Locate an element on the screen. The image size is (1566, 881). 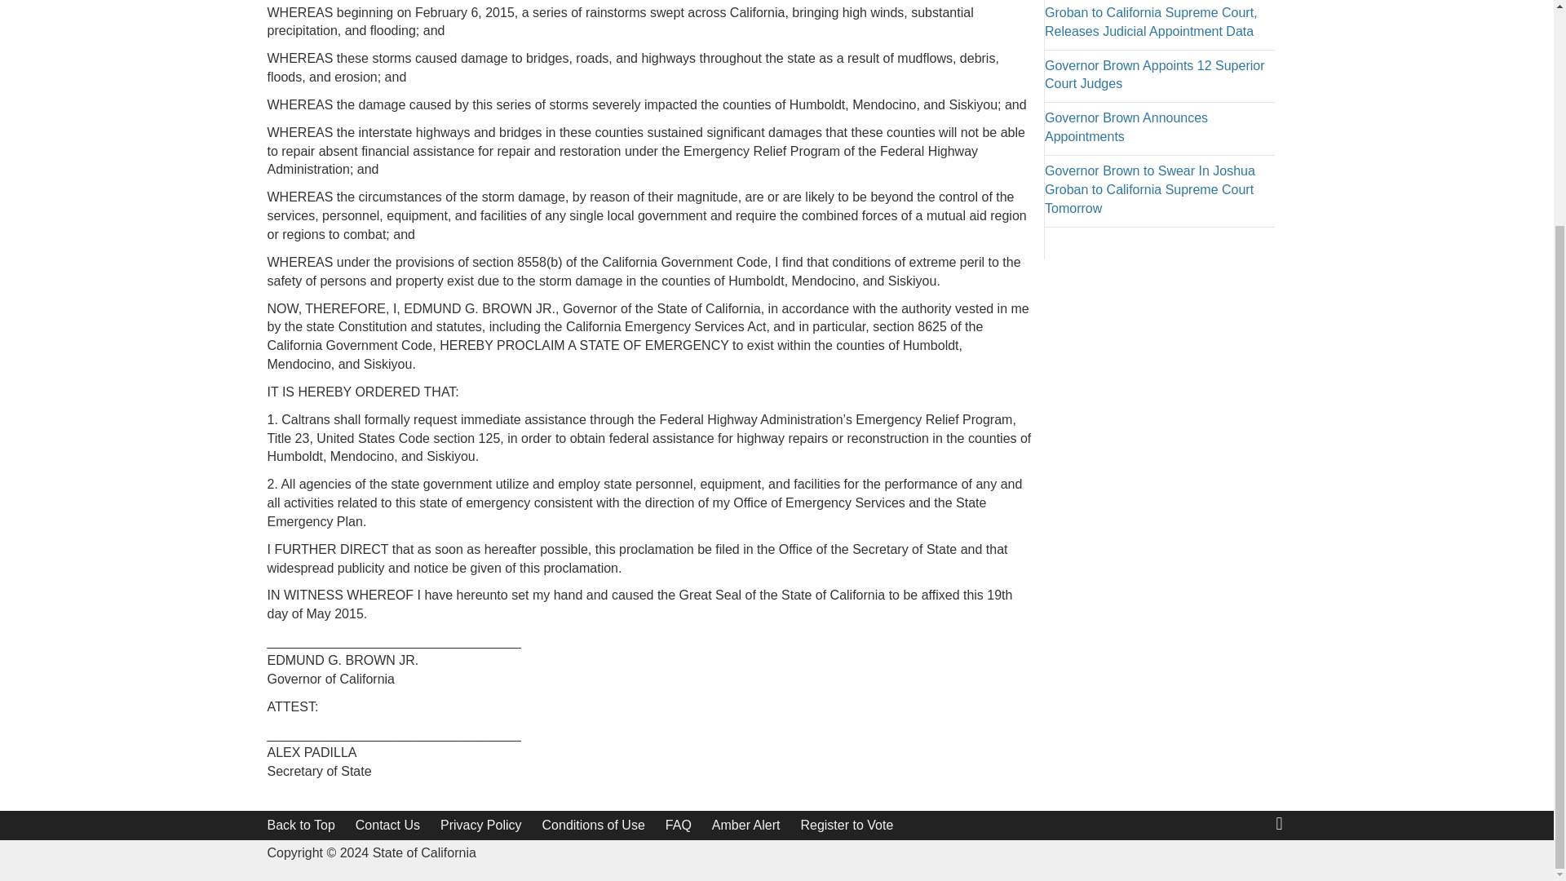
Governor Brown Appoints 12 Superior Court Judges is located at coordinates (1153, 75).